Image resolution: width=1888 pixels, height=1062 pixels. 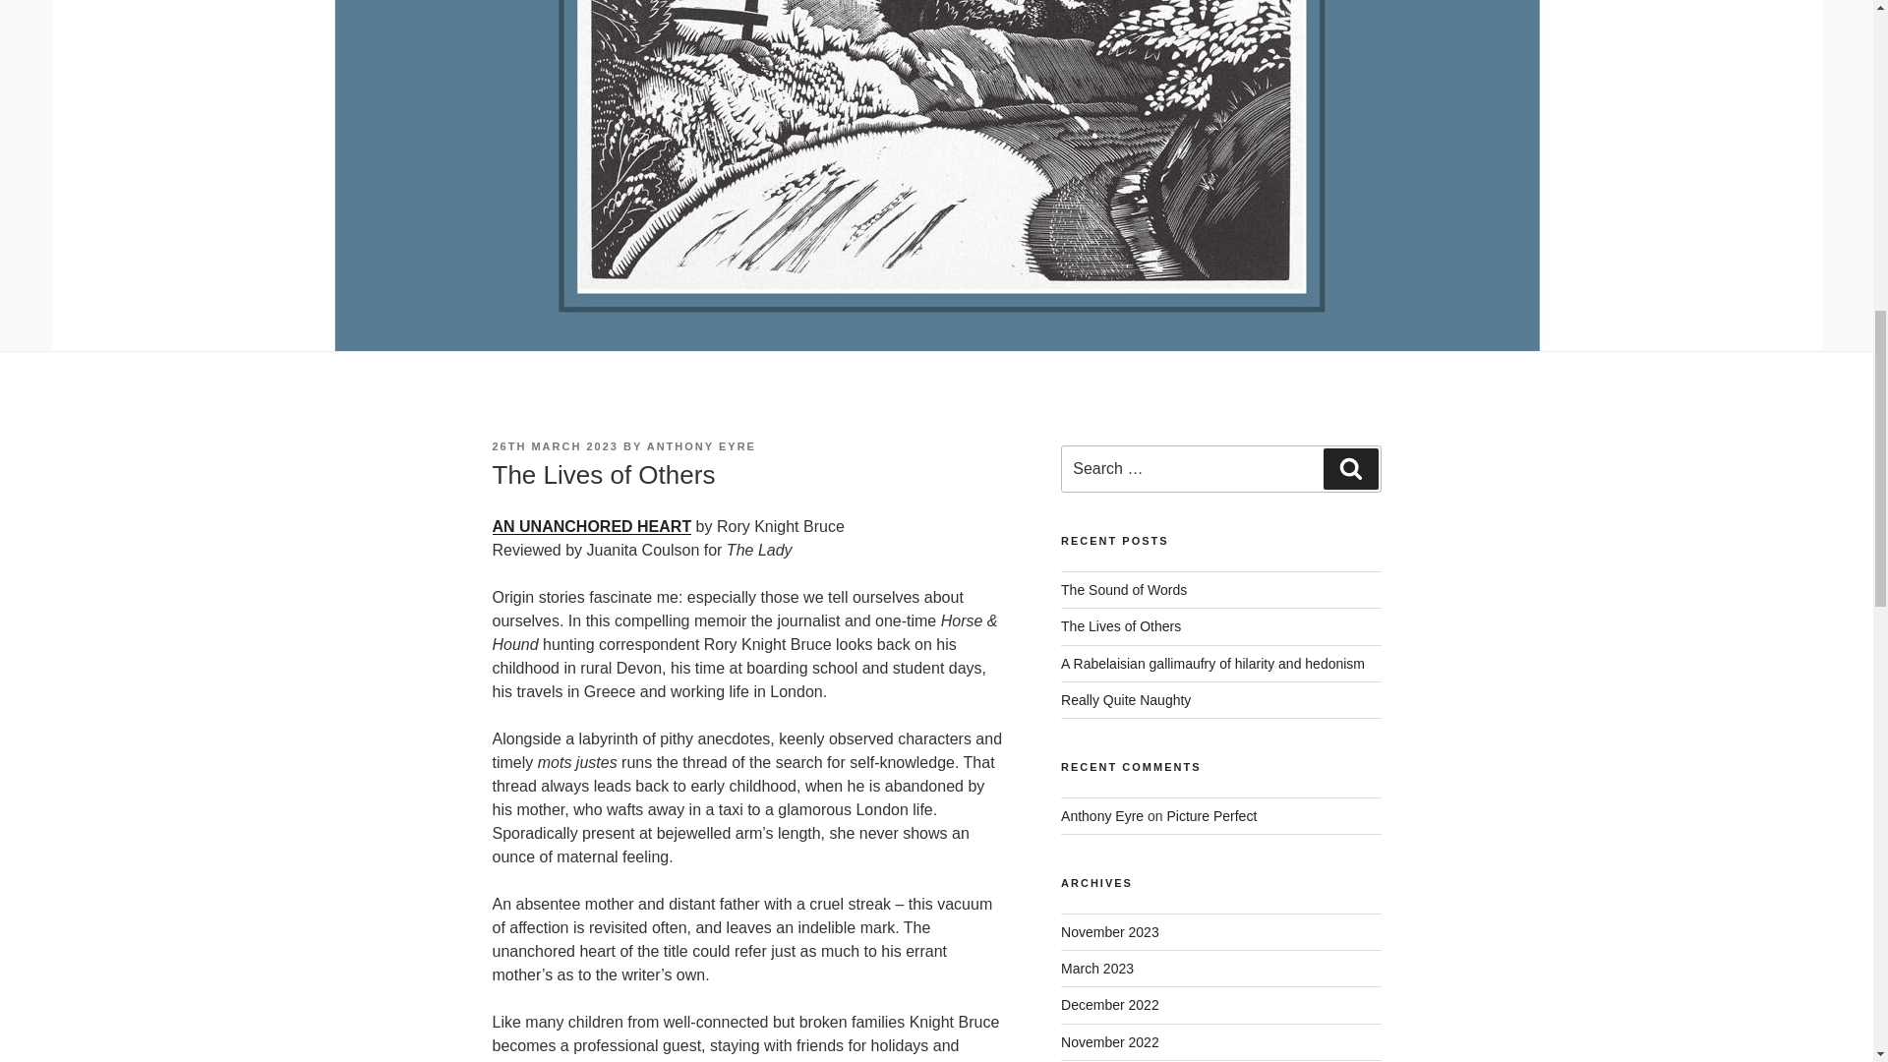 I want to click on A Rabelaisian gallimaufry of hilarity and hedonism, so click(x=1213, y=663).